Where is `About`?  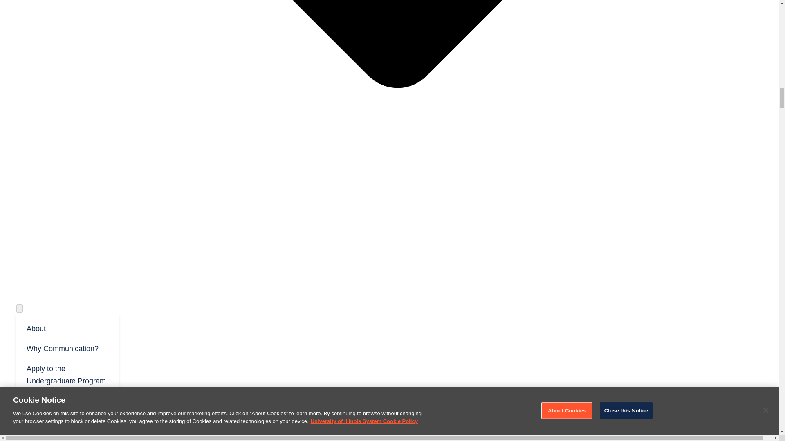
About is located at coordinates (67, 328).